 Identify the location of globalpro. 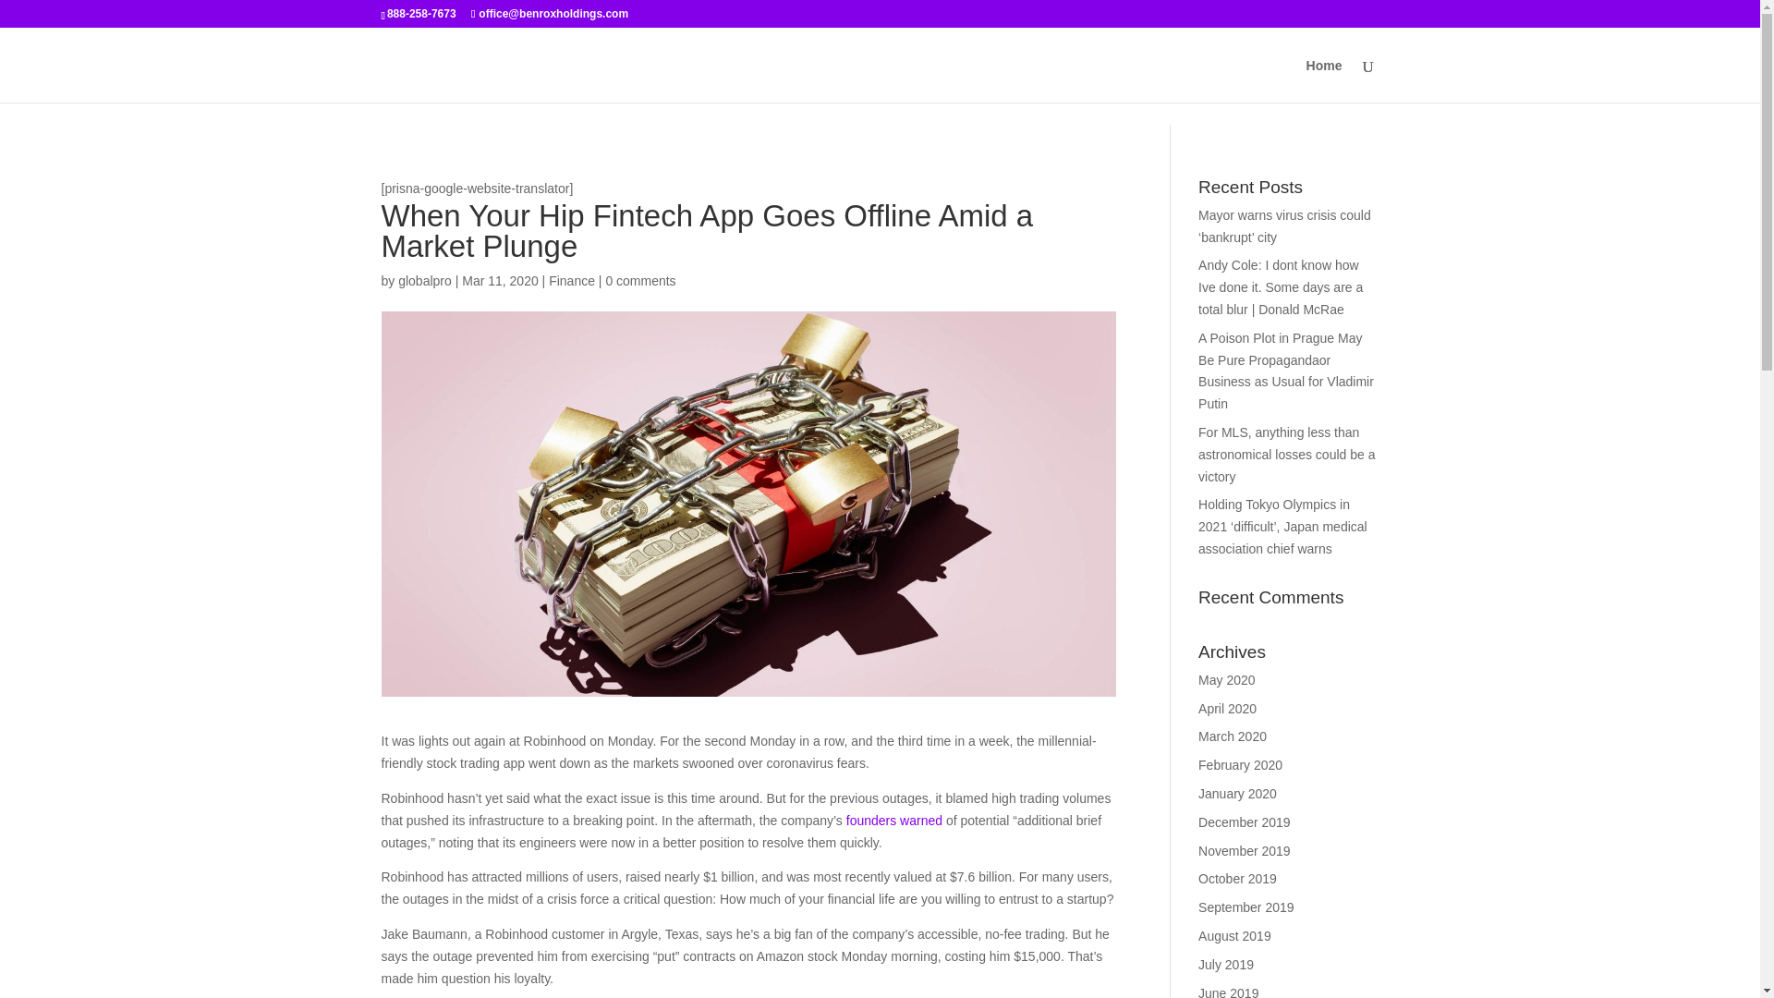
(425, 281).